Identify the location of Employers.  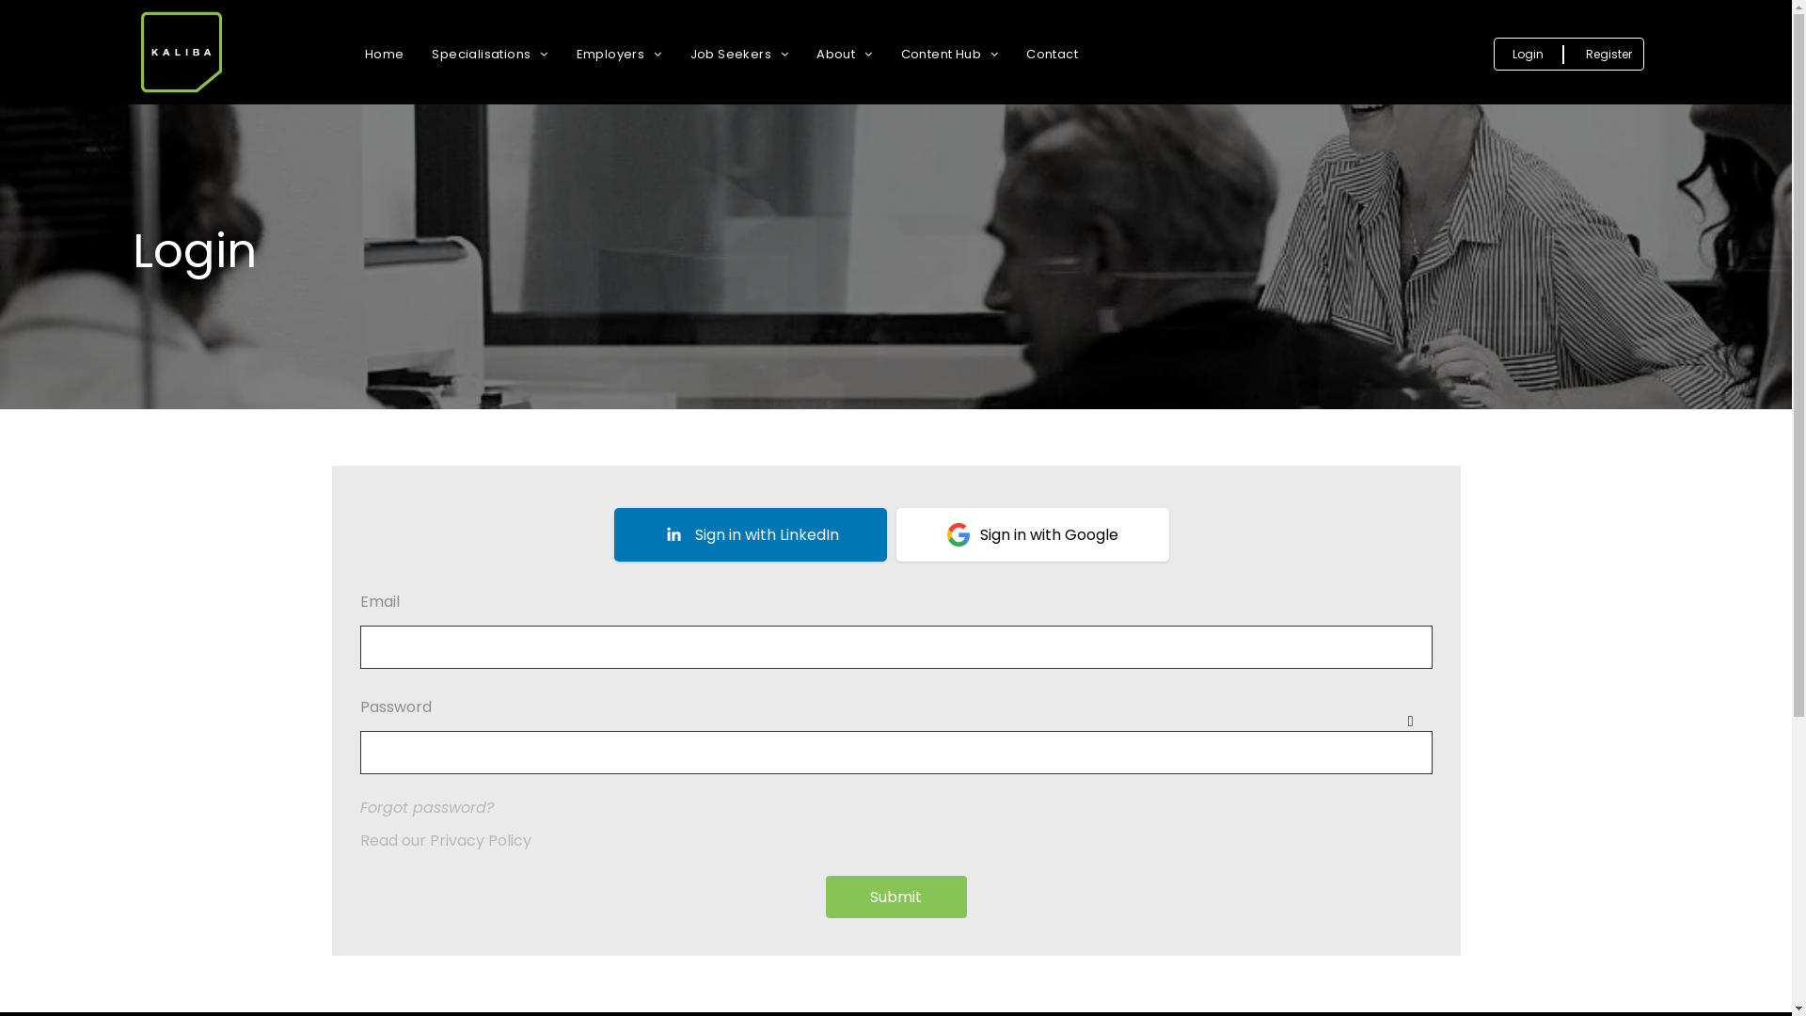
(619, 55).